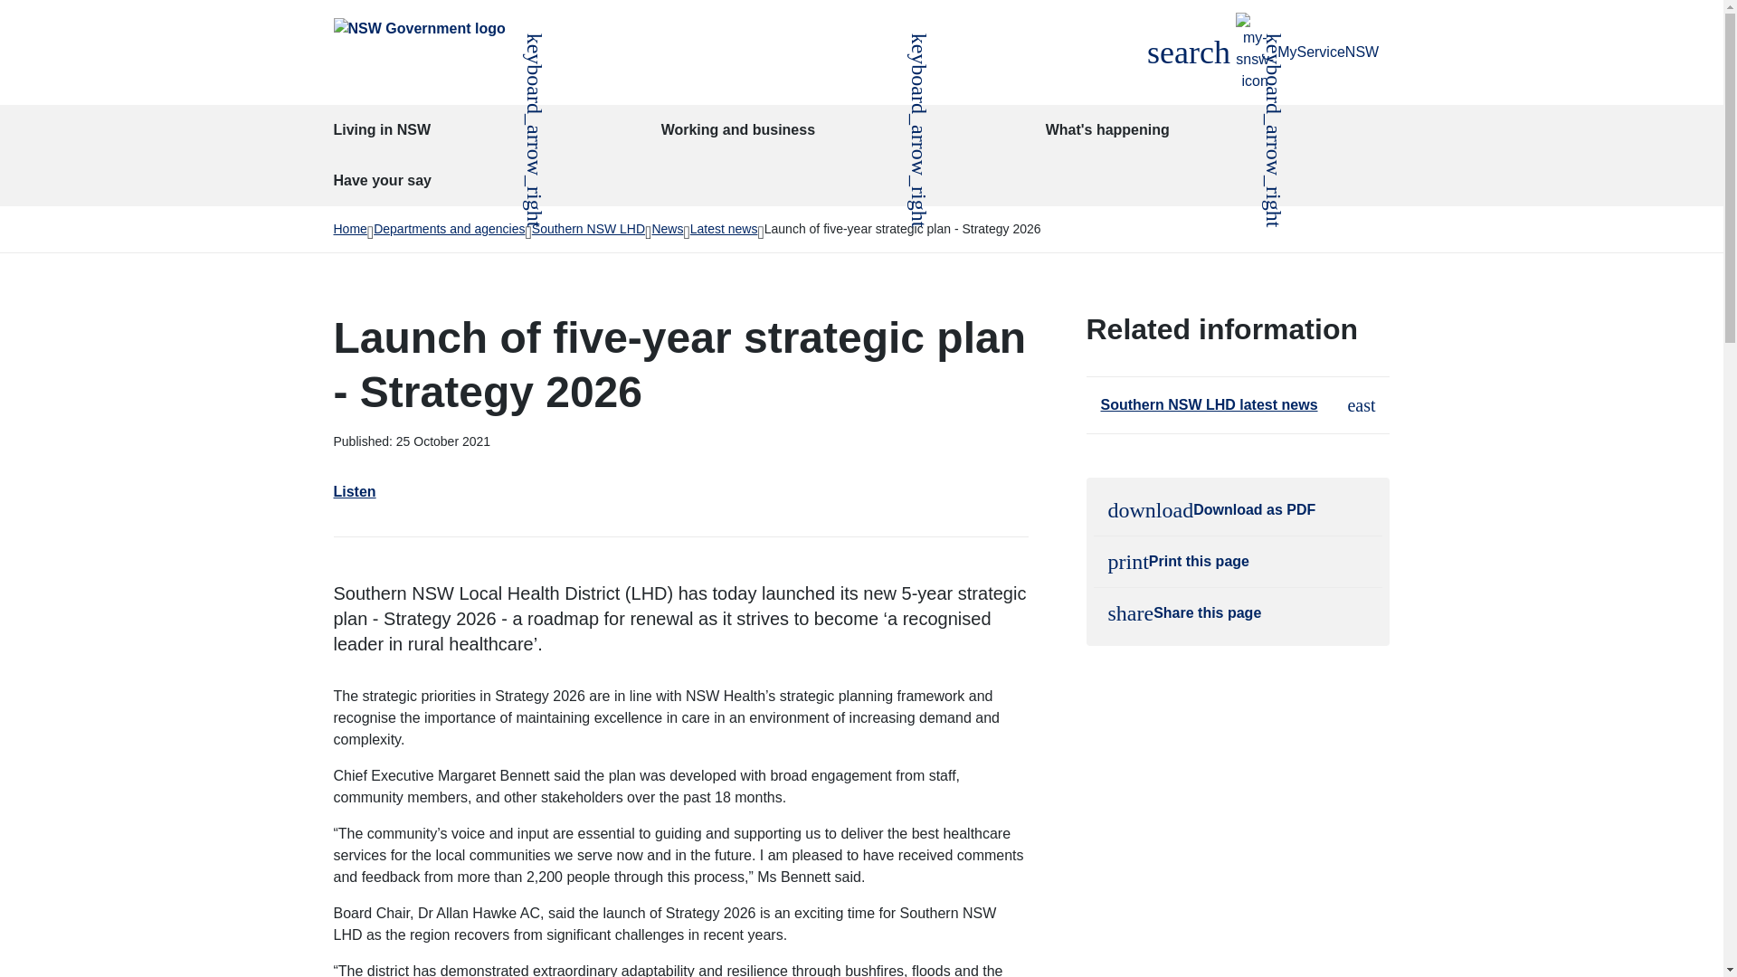 The image size is (1737, 977). Describe the element at coordinates (1189, 52) in the screenshot. I see `MyServiceNSW` at that location.